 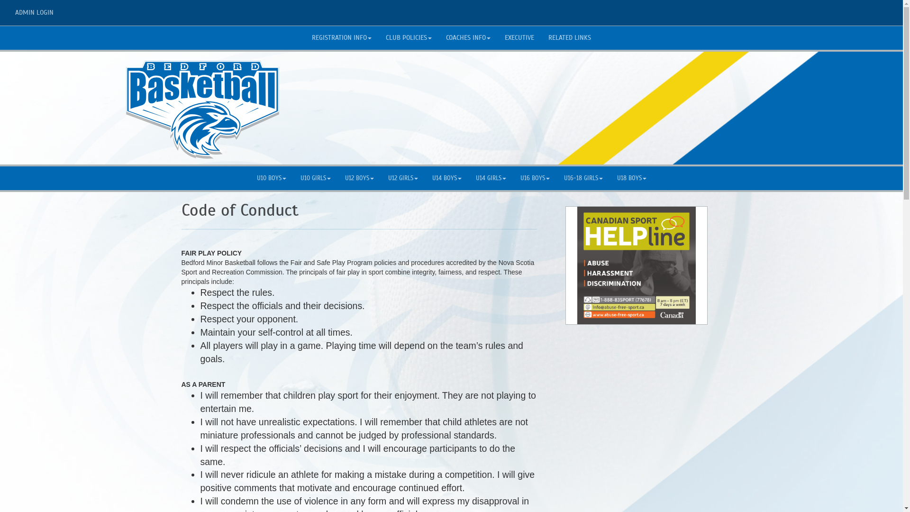 I want to click on EXECUTIVE, so click(x=519, y=38).